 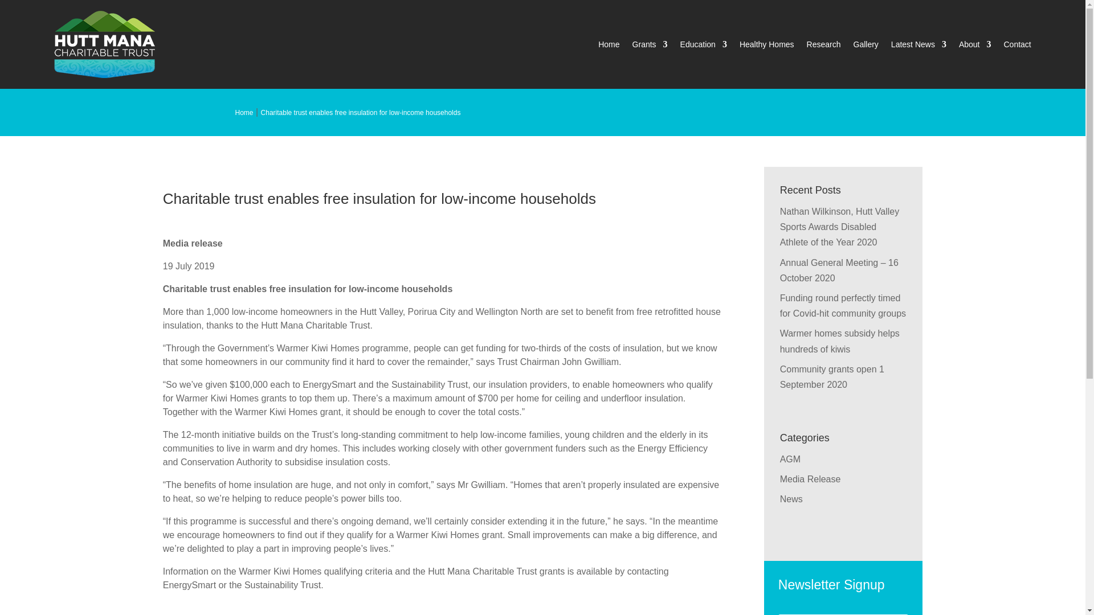 I want to click on Funding round perfectly timed for Covid-hit community groups, so click(x=842, y=306).